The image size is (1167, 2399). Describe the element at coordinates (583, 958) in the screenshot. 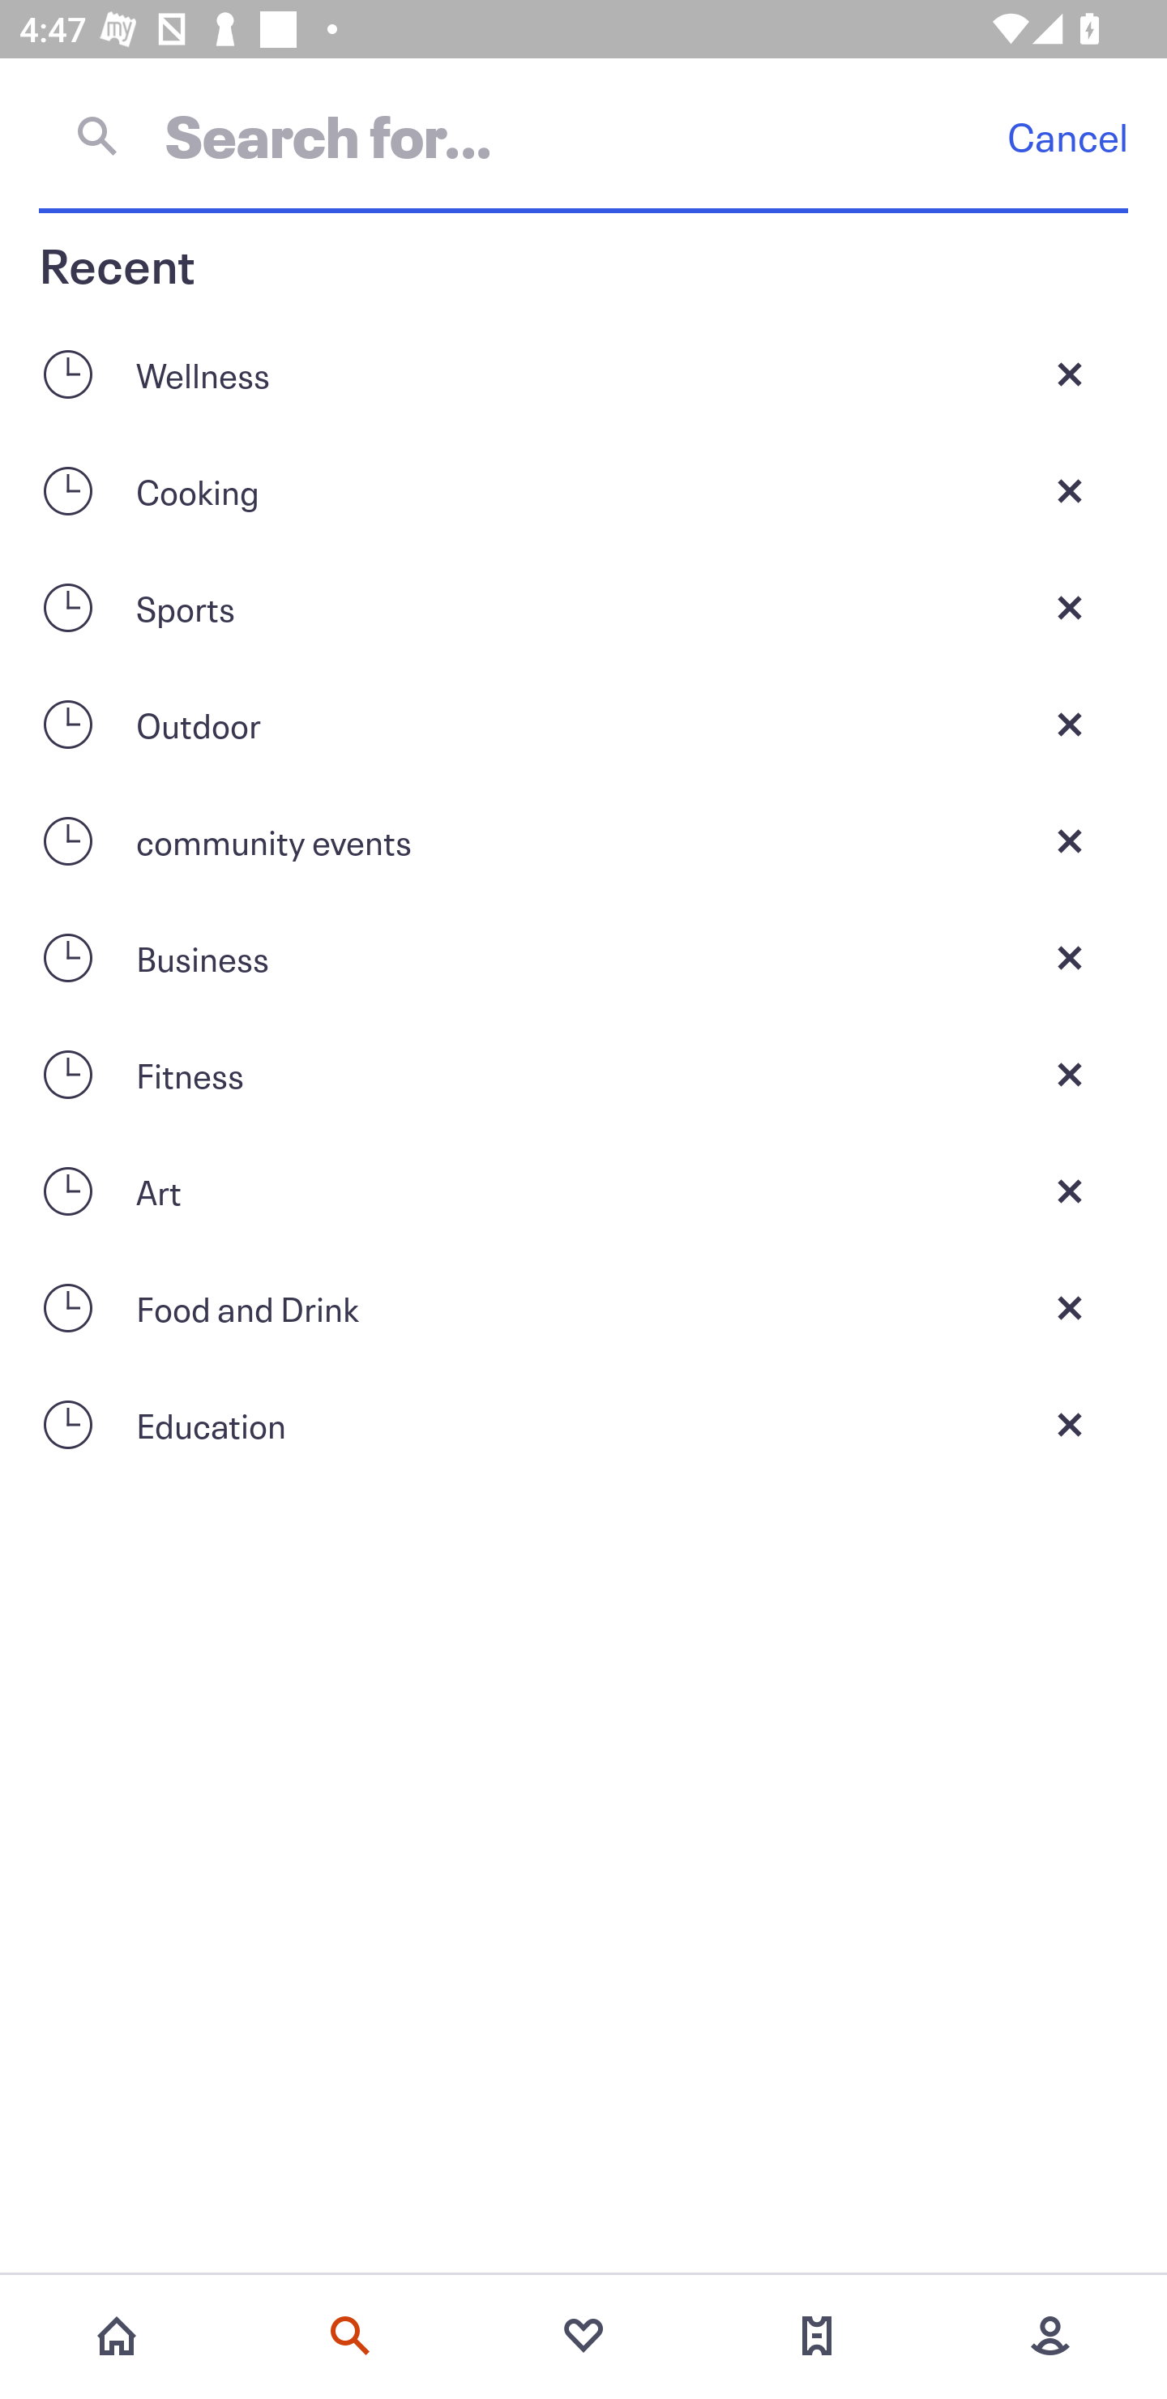

I see `Business Close current screen` at that location.